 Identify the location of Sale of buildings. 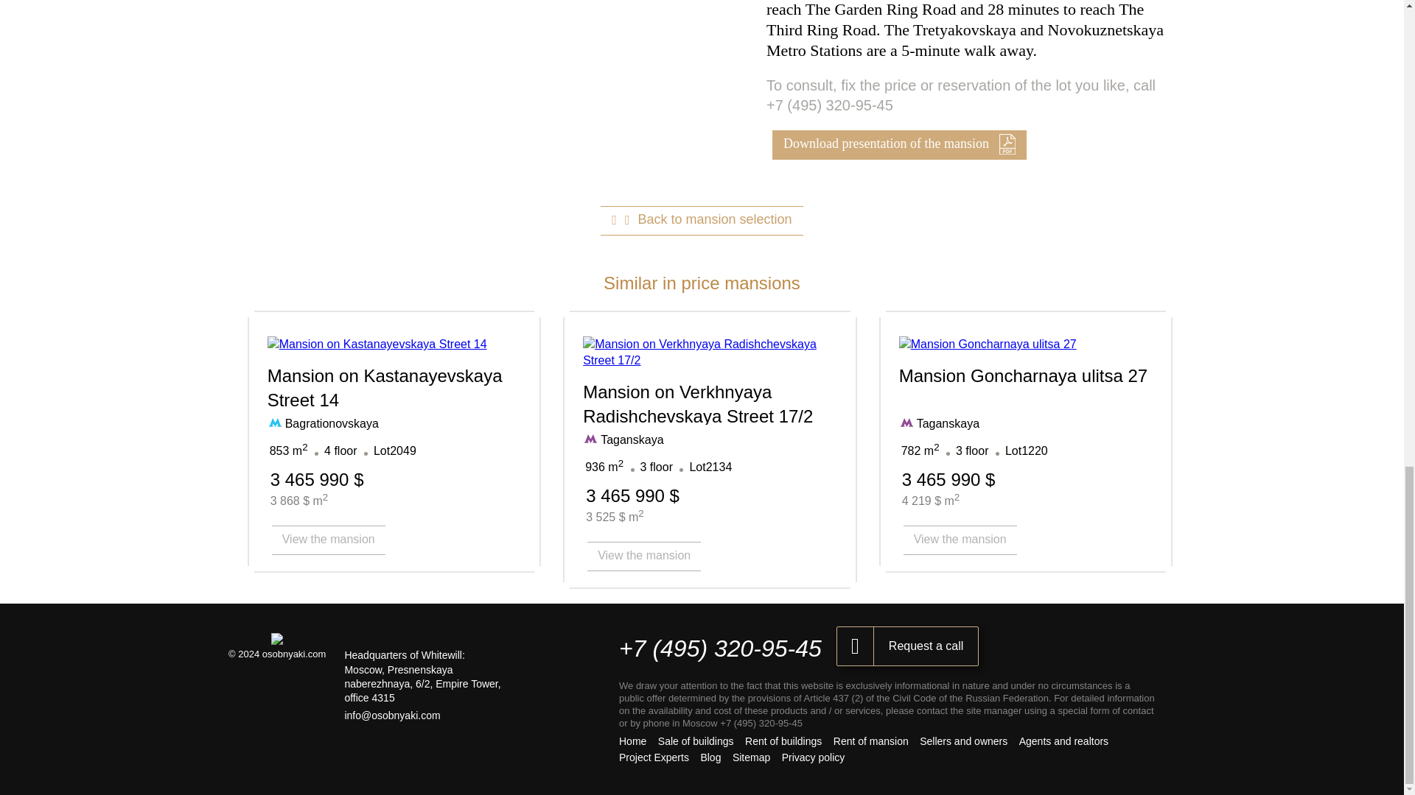
(696, 741).